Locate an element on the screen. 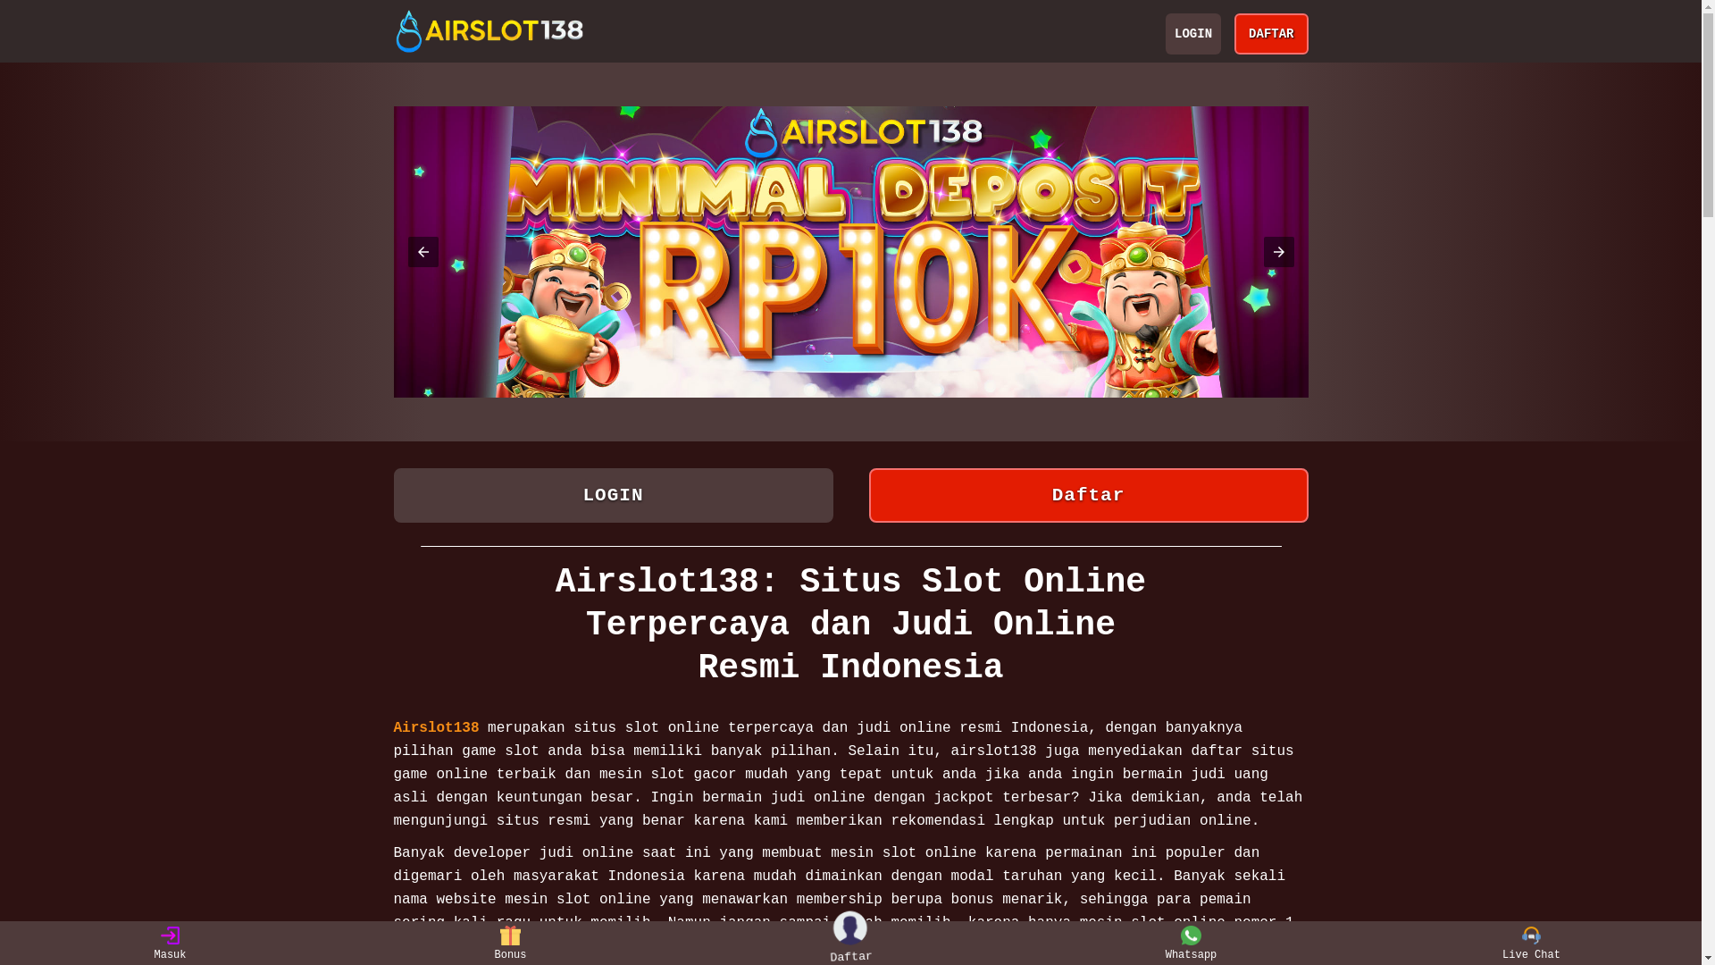 This screenshot has height=965, width=1715. Daftar is located at coordinates (854, 944).